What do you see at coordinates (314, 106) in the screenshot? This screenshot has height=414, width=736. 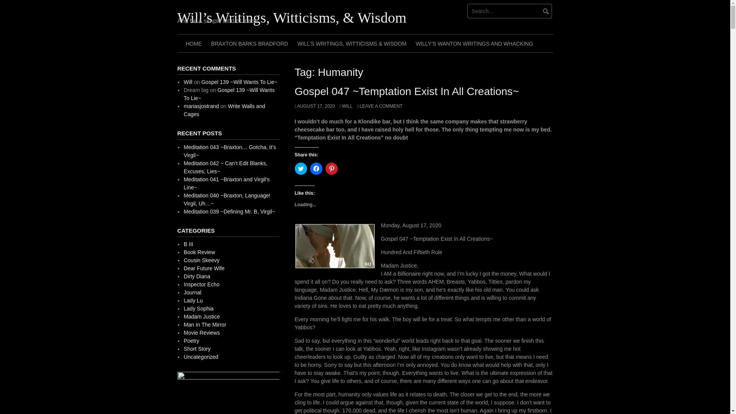 I see `AUGUST 17, 2020` at bounding box center [314, 106].